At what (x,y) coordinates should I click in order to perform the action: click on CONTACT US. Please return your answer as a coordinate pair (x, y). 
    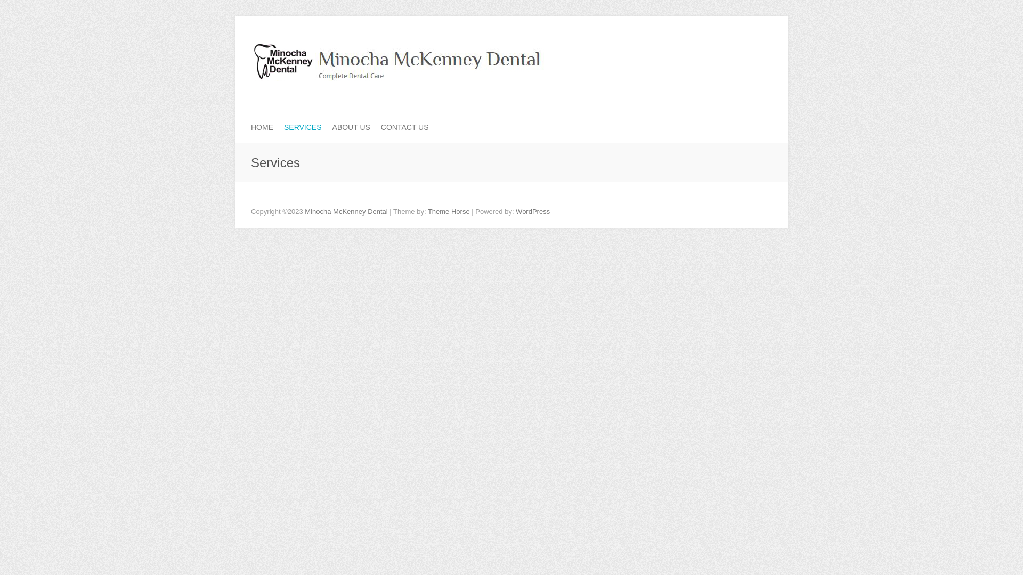
    Looking at the image, I should click on (405, 128).